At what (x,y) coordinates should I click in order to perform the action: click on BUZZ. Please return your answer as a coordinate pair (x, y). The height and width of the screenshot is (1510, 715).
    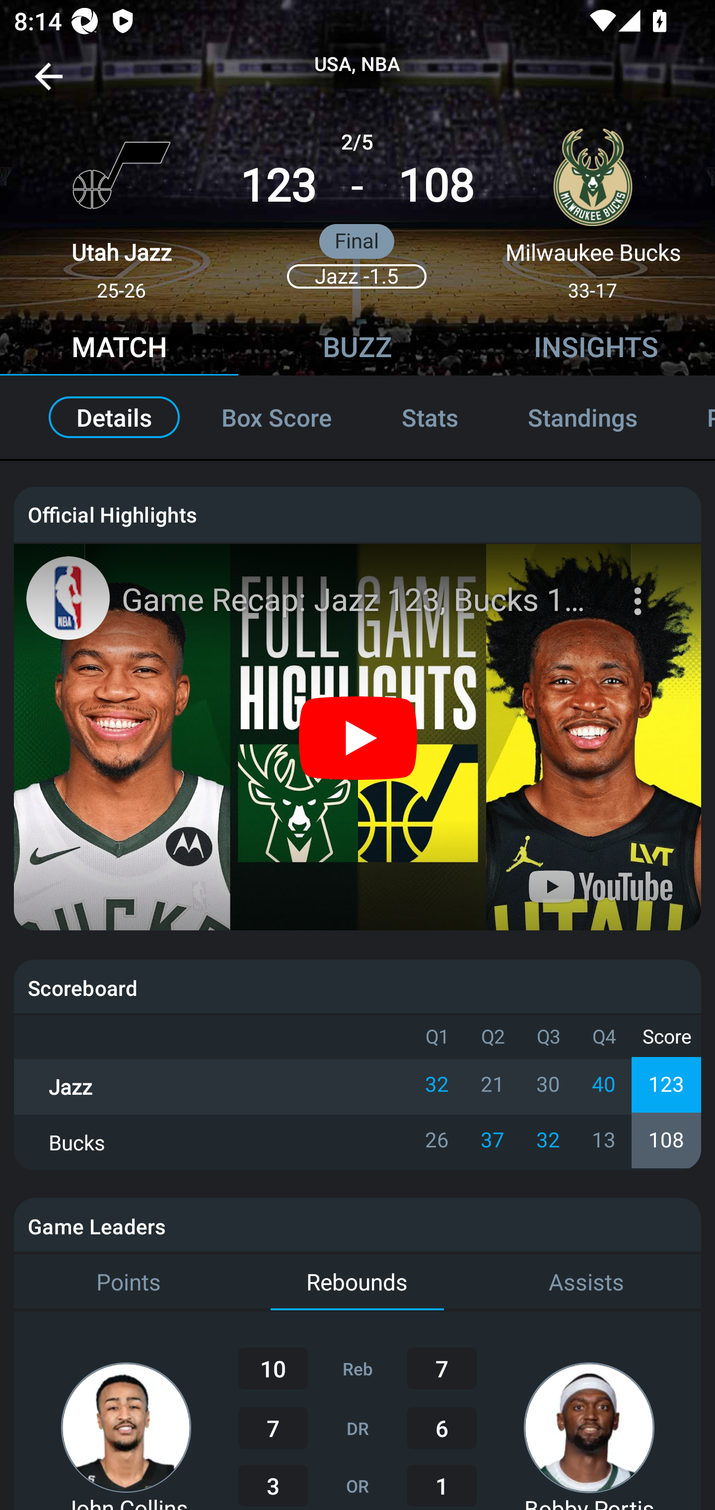
    Looking at the image, I should click on (357, 349).